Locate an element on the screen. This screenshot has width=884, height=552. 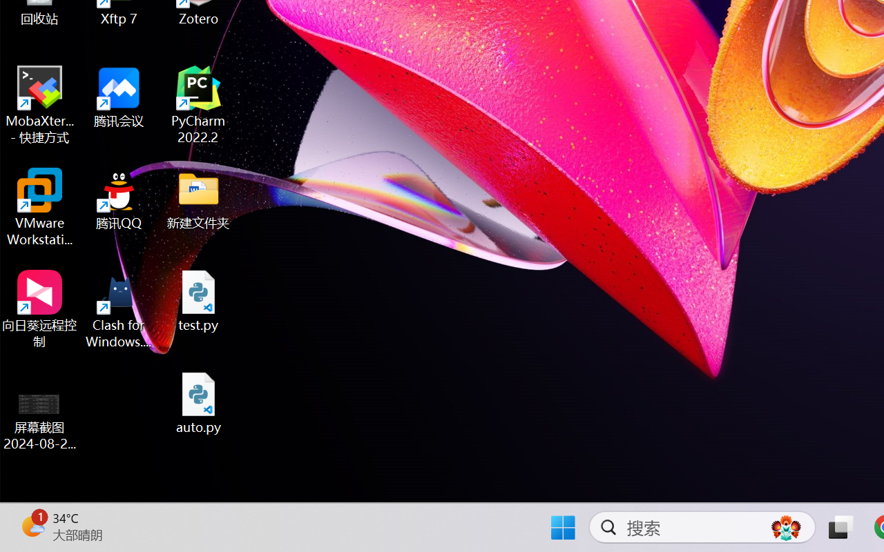
VMware Workstation Pro is located at coordinates (40, 207).